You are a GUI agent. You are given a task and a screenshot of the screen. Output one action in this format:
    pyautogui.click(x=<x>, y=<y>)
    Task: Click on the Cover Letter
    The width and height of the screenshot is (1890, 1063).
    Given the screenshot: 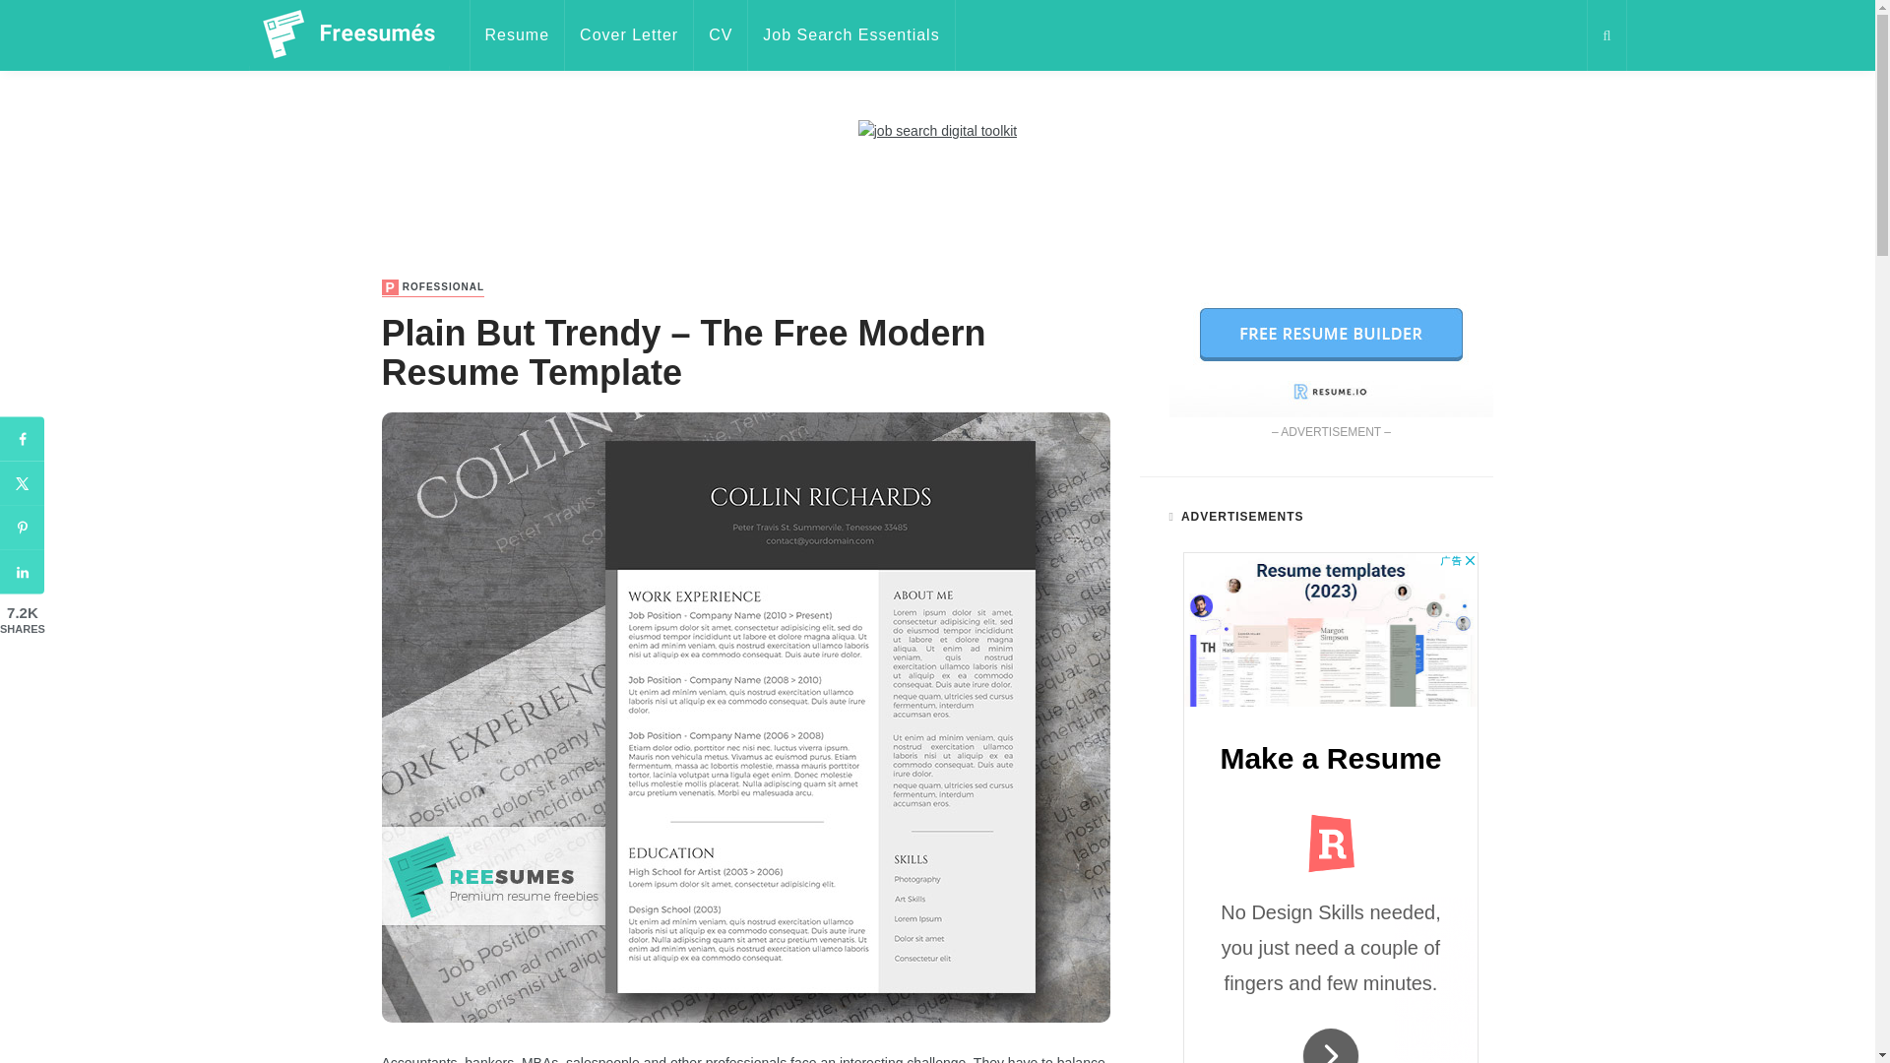 What is the action you would take?
    pyautogui.click(x=629, y=35)
    